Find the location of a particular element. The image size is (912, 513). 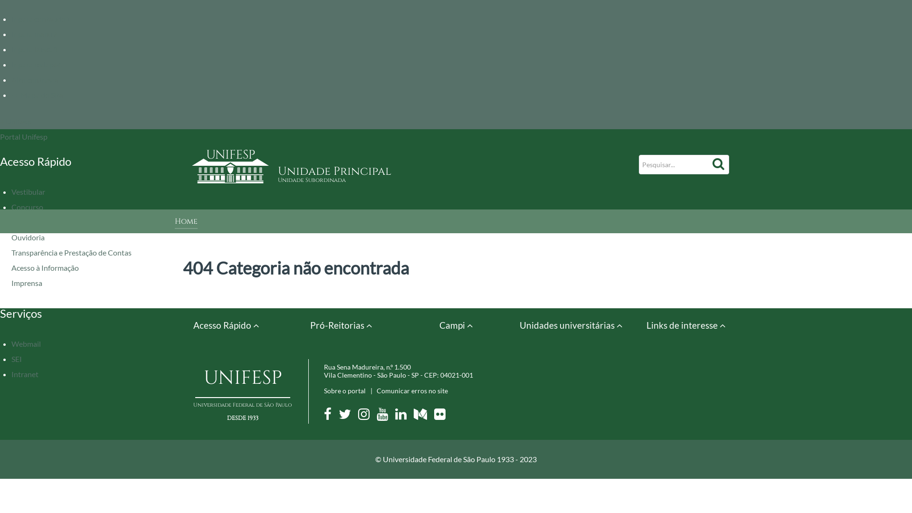

Webmail is located at coordinates (26, 344).